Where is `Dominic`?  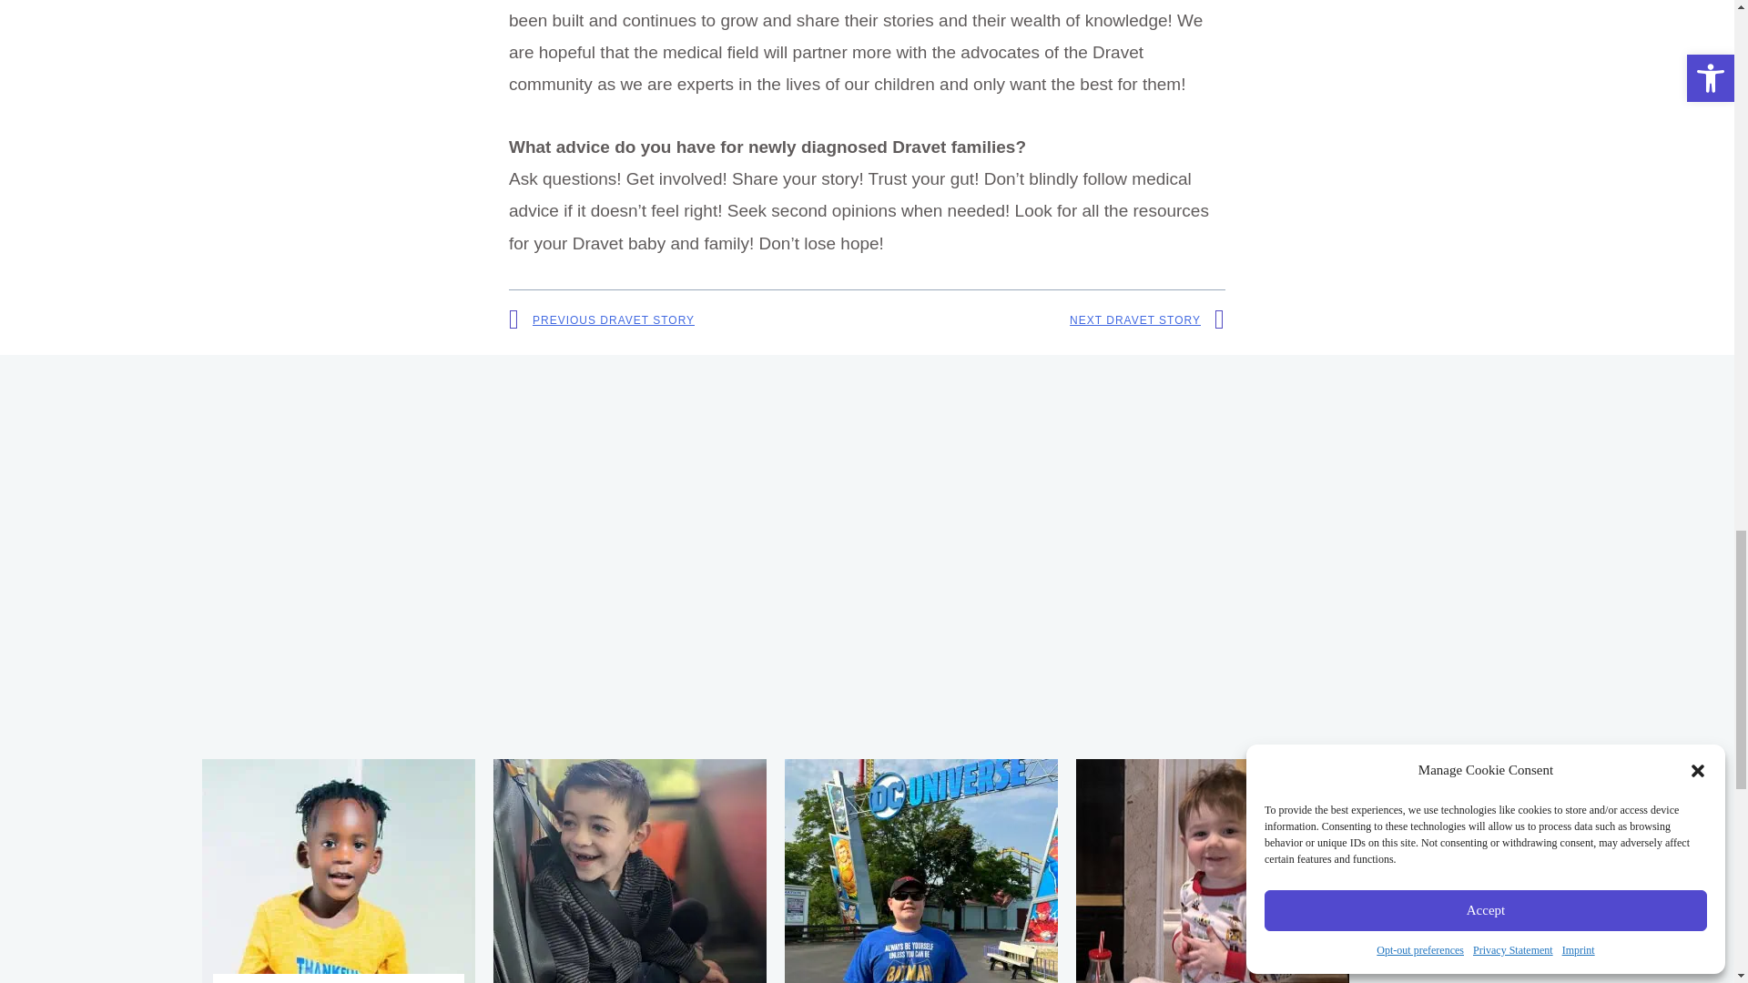 Dominic is located at coordinates (630, 870).